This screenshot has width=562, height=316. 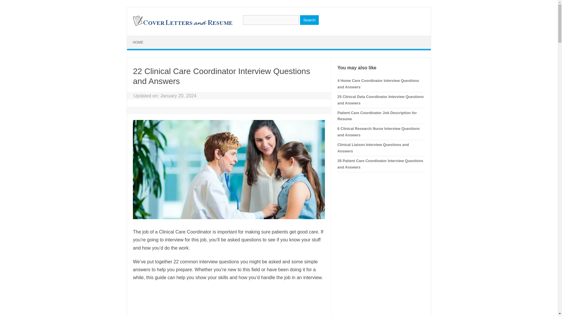 What do you see at coordinates (380, 164) in the screenshot?
I see `35 Patient Care Coordinator Interview Questions and Answers` at bounding box center [380, 164].